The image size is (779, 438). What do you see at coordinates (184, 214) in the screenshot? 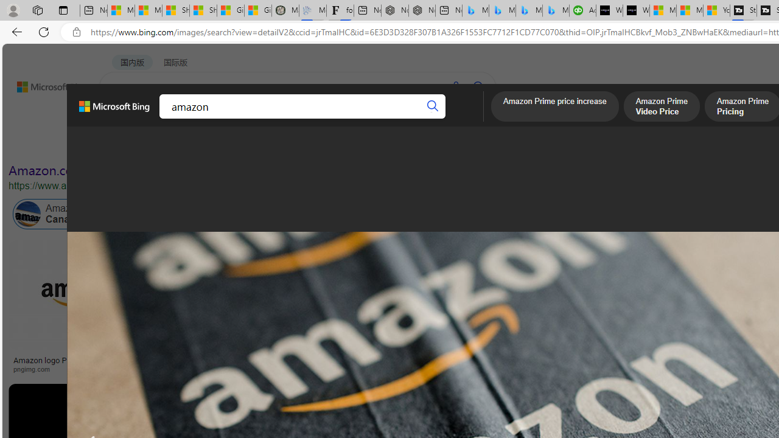
I see `Amazon Prime Online` at bounding box center [184, 214].